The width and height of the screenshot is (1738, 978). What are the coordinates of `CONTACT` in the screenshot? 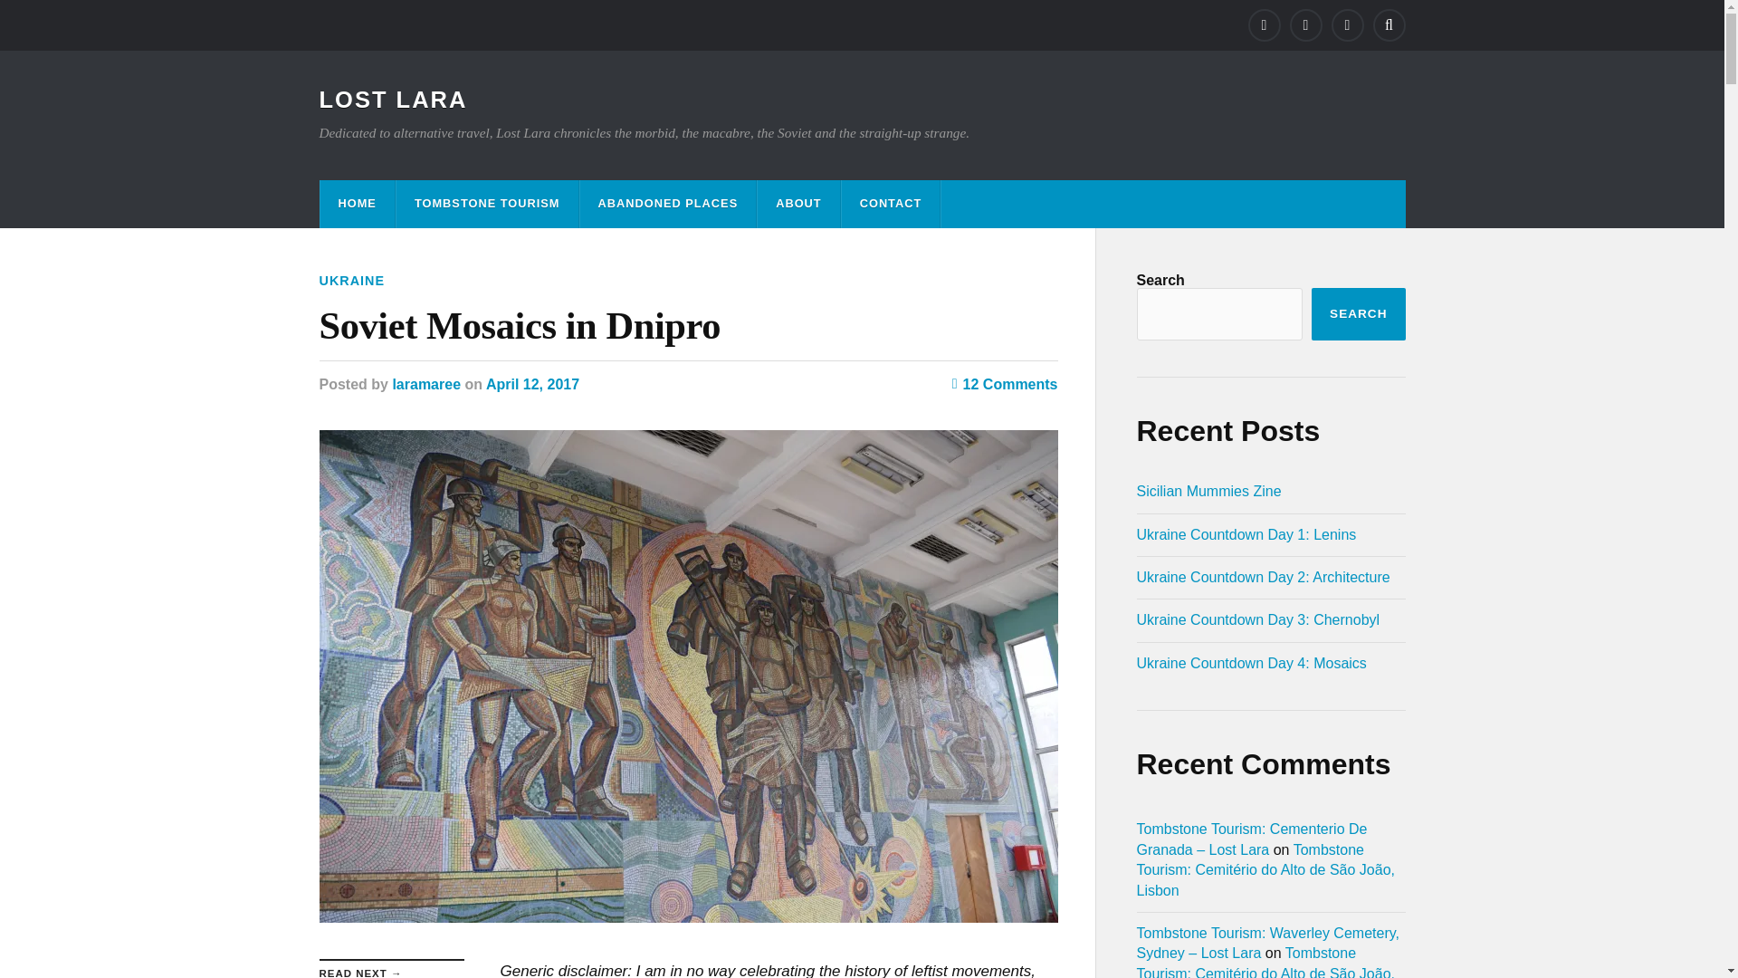 It's located at (891, 203).